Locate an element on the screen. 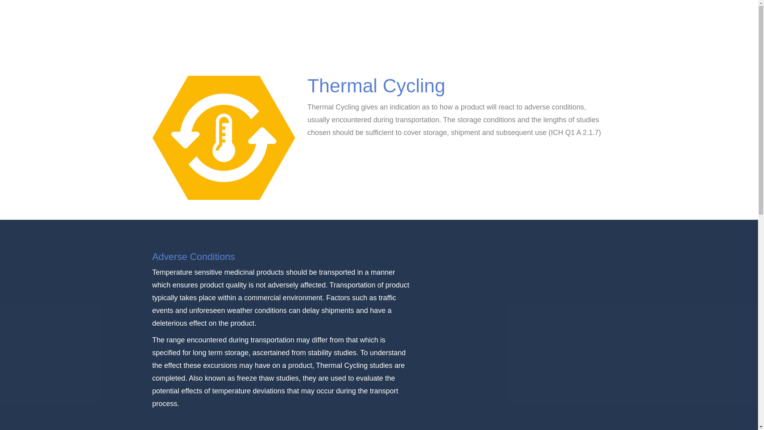 The image size is (764, 430). NEWS is located at coordinates (563, 25).